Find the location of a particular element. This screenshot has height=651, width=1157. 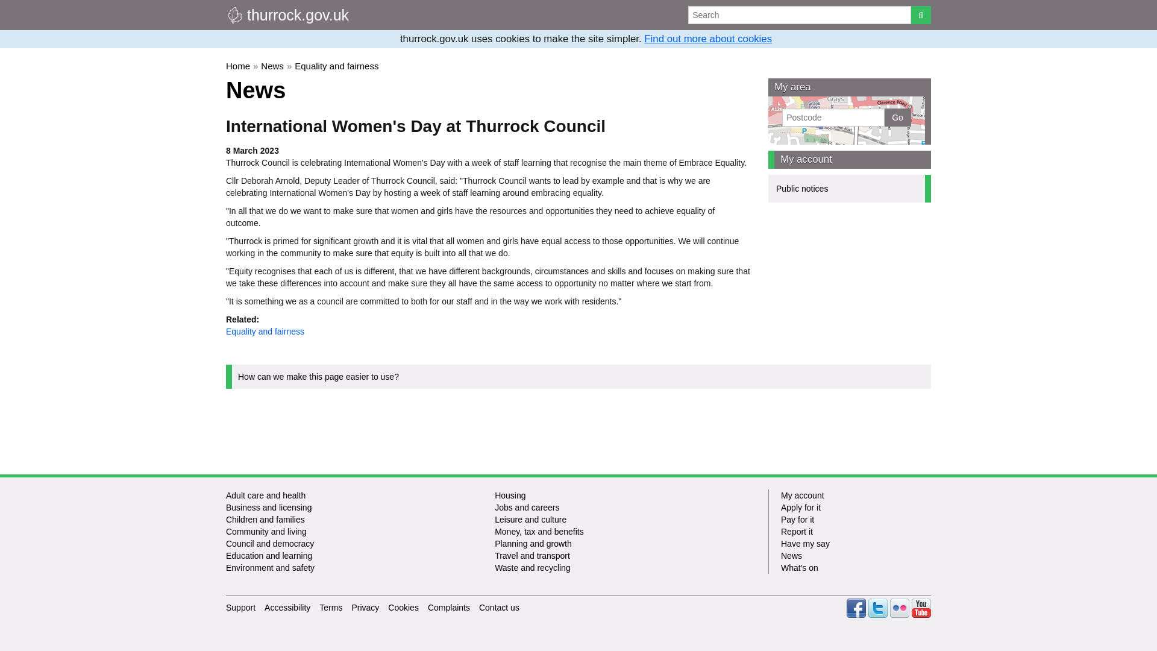

Waste and recycling is located at coordinates (533, 568).